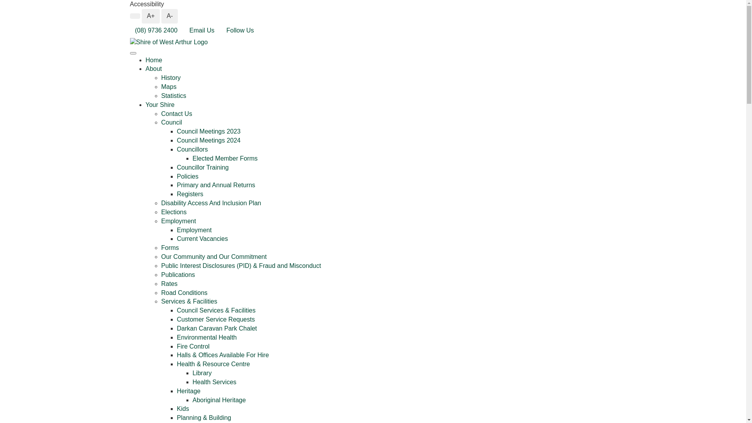 The image size is (752, 423). I want to click on Health Services, so click(215, 382).